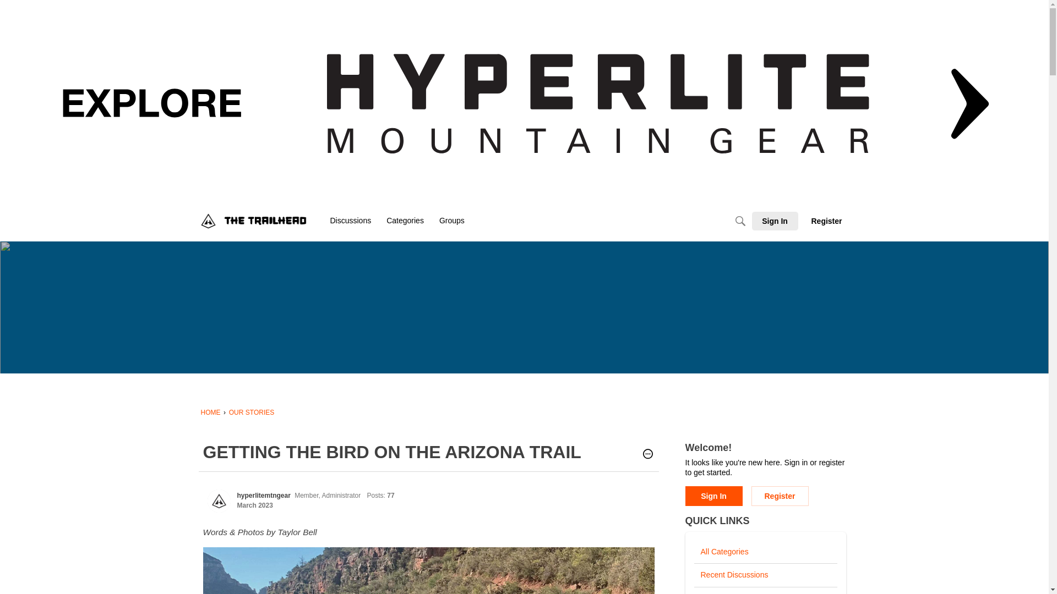 Image resolution: width=1057 pixels, height=594 pixels. Describe the element at coordinates (405, 221) in the screenshot. I see `Categories` at that location.